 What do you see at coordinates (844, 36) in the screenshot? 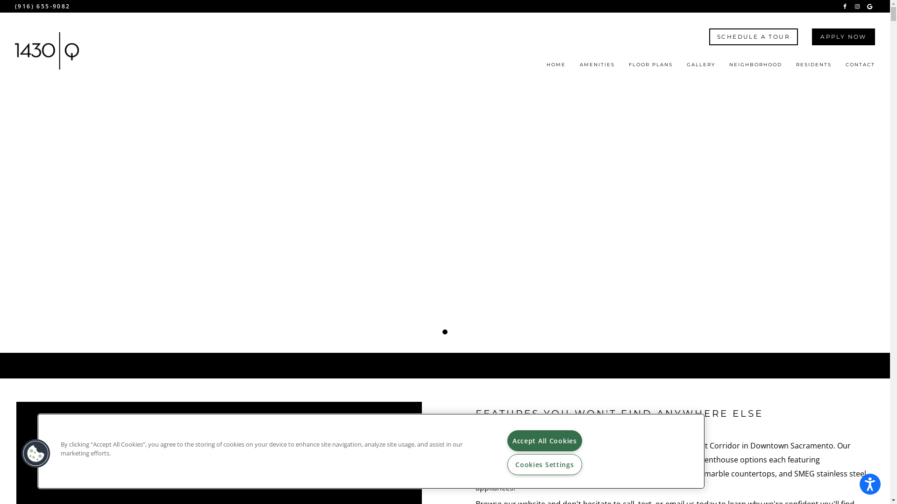
I see `APPLY NOW` at bounding box center [844, 36].